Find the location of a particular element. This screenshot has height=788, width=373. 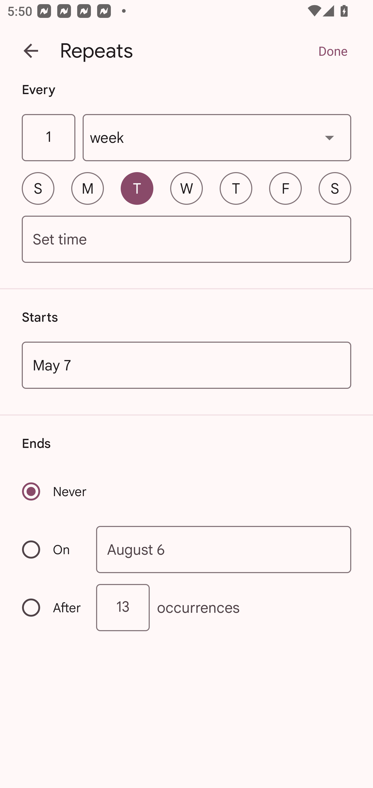

May 7 is located at coordinates (187, 365).